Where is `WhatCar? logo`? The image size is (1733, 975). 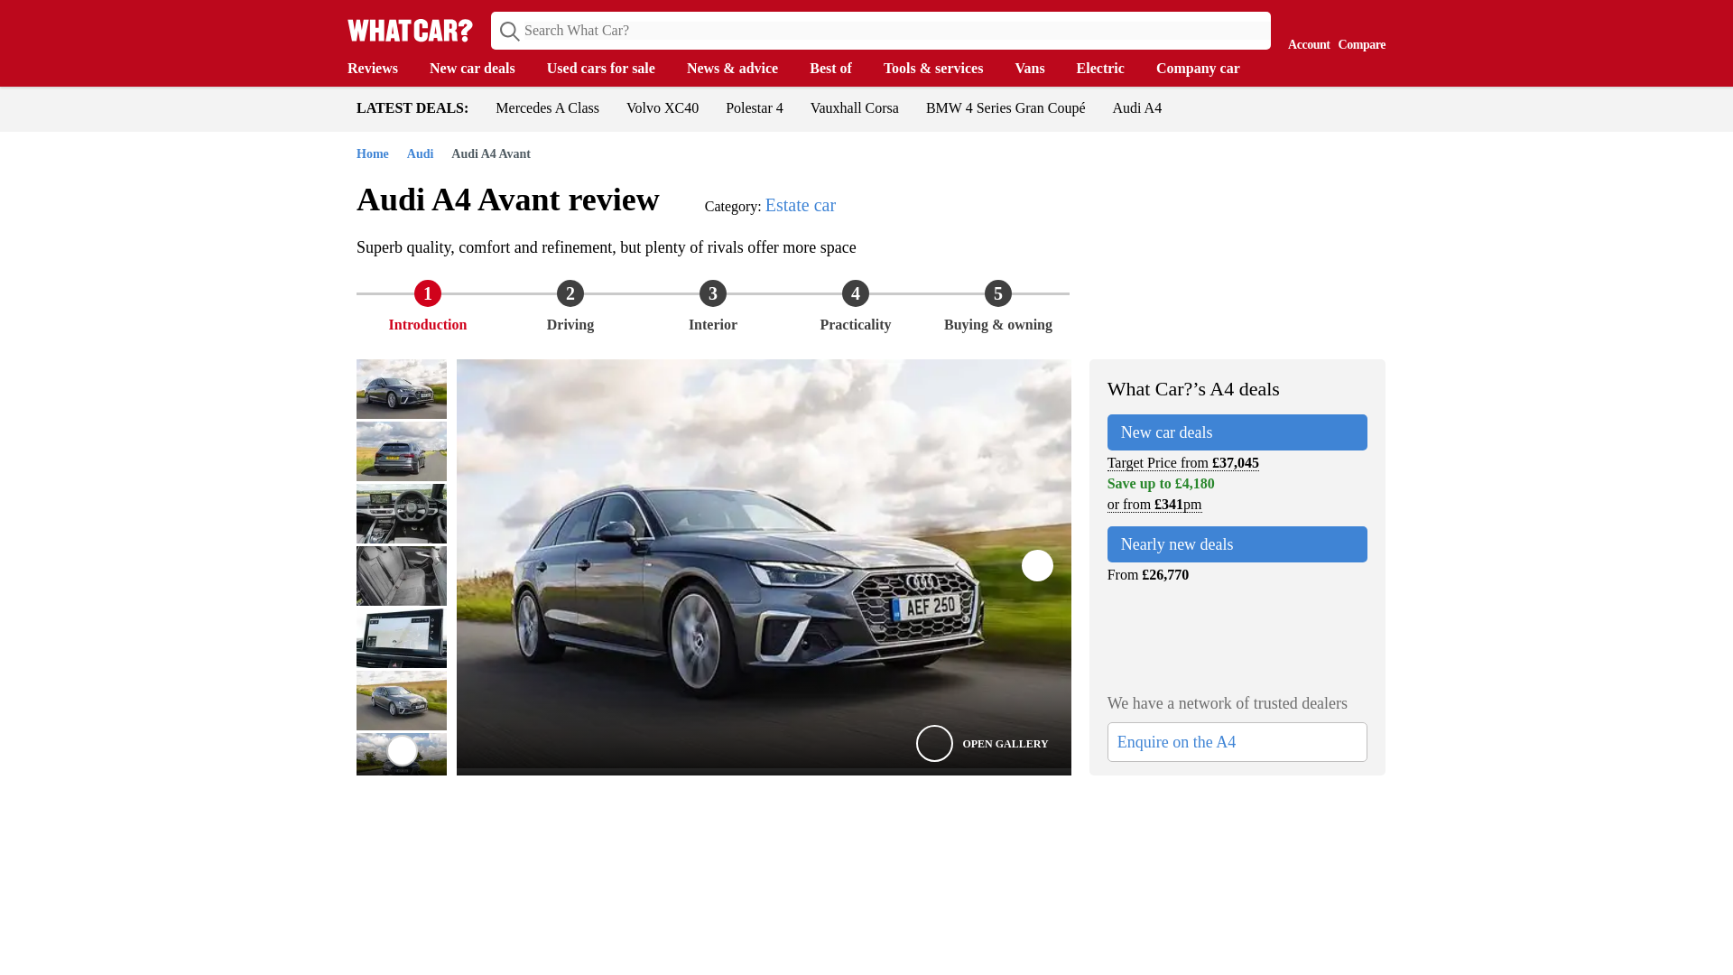 WhatCar? logo is located at coordinates (410, 30).